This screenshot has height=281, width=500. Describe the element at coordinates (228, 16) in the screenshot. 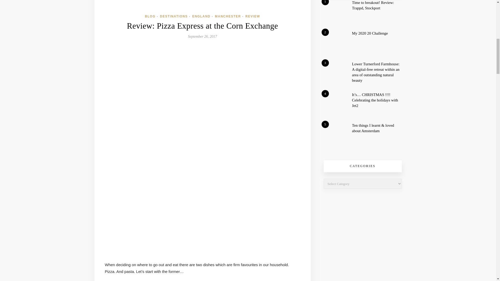

I see `MANCHESTER` at that location.